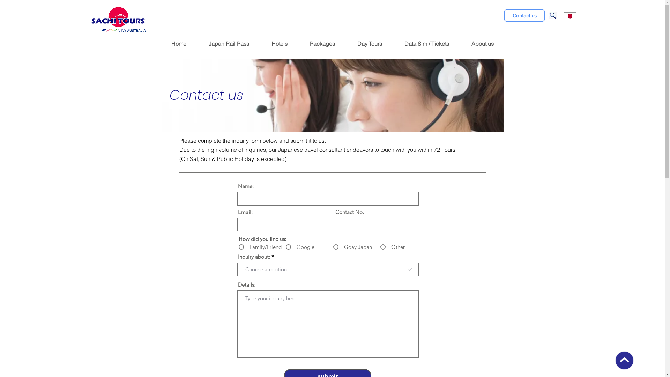 The image size is (670, 377). Describe the element at coordinates (280, 45) in the screenshot. I see `Hotels` at that location.